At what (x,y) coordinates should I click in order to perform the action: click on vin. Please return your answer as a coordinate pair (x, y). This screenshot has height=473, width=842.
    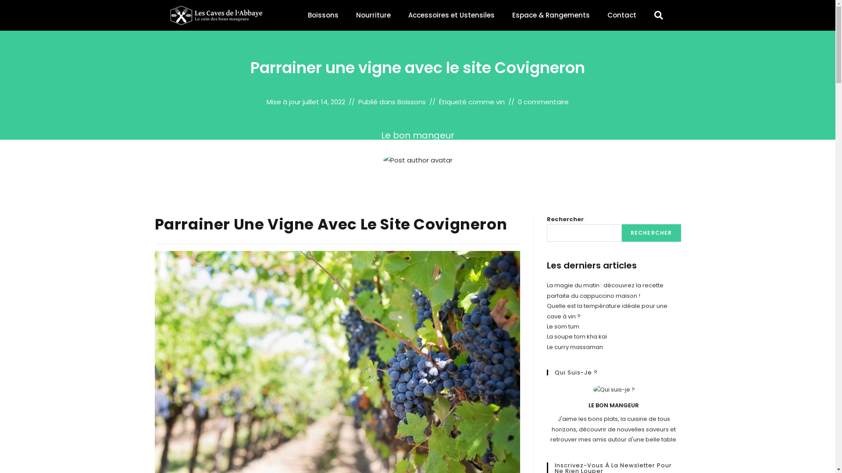
    Looking at the image, I should click on (500, 102).